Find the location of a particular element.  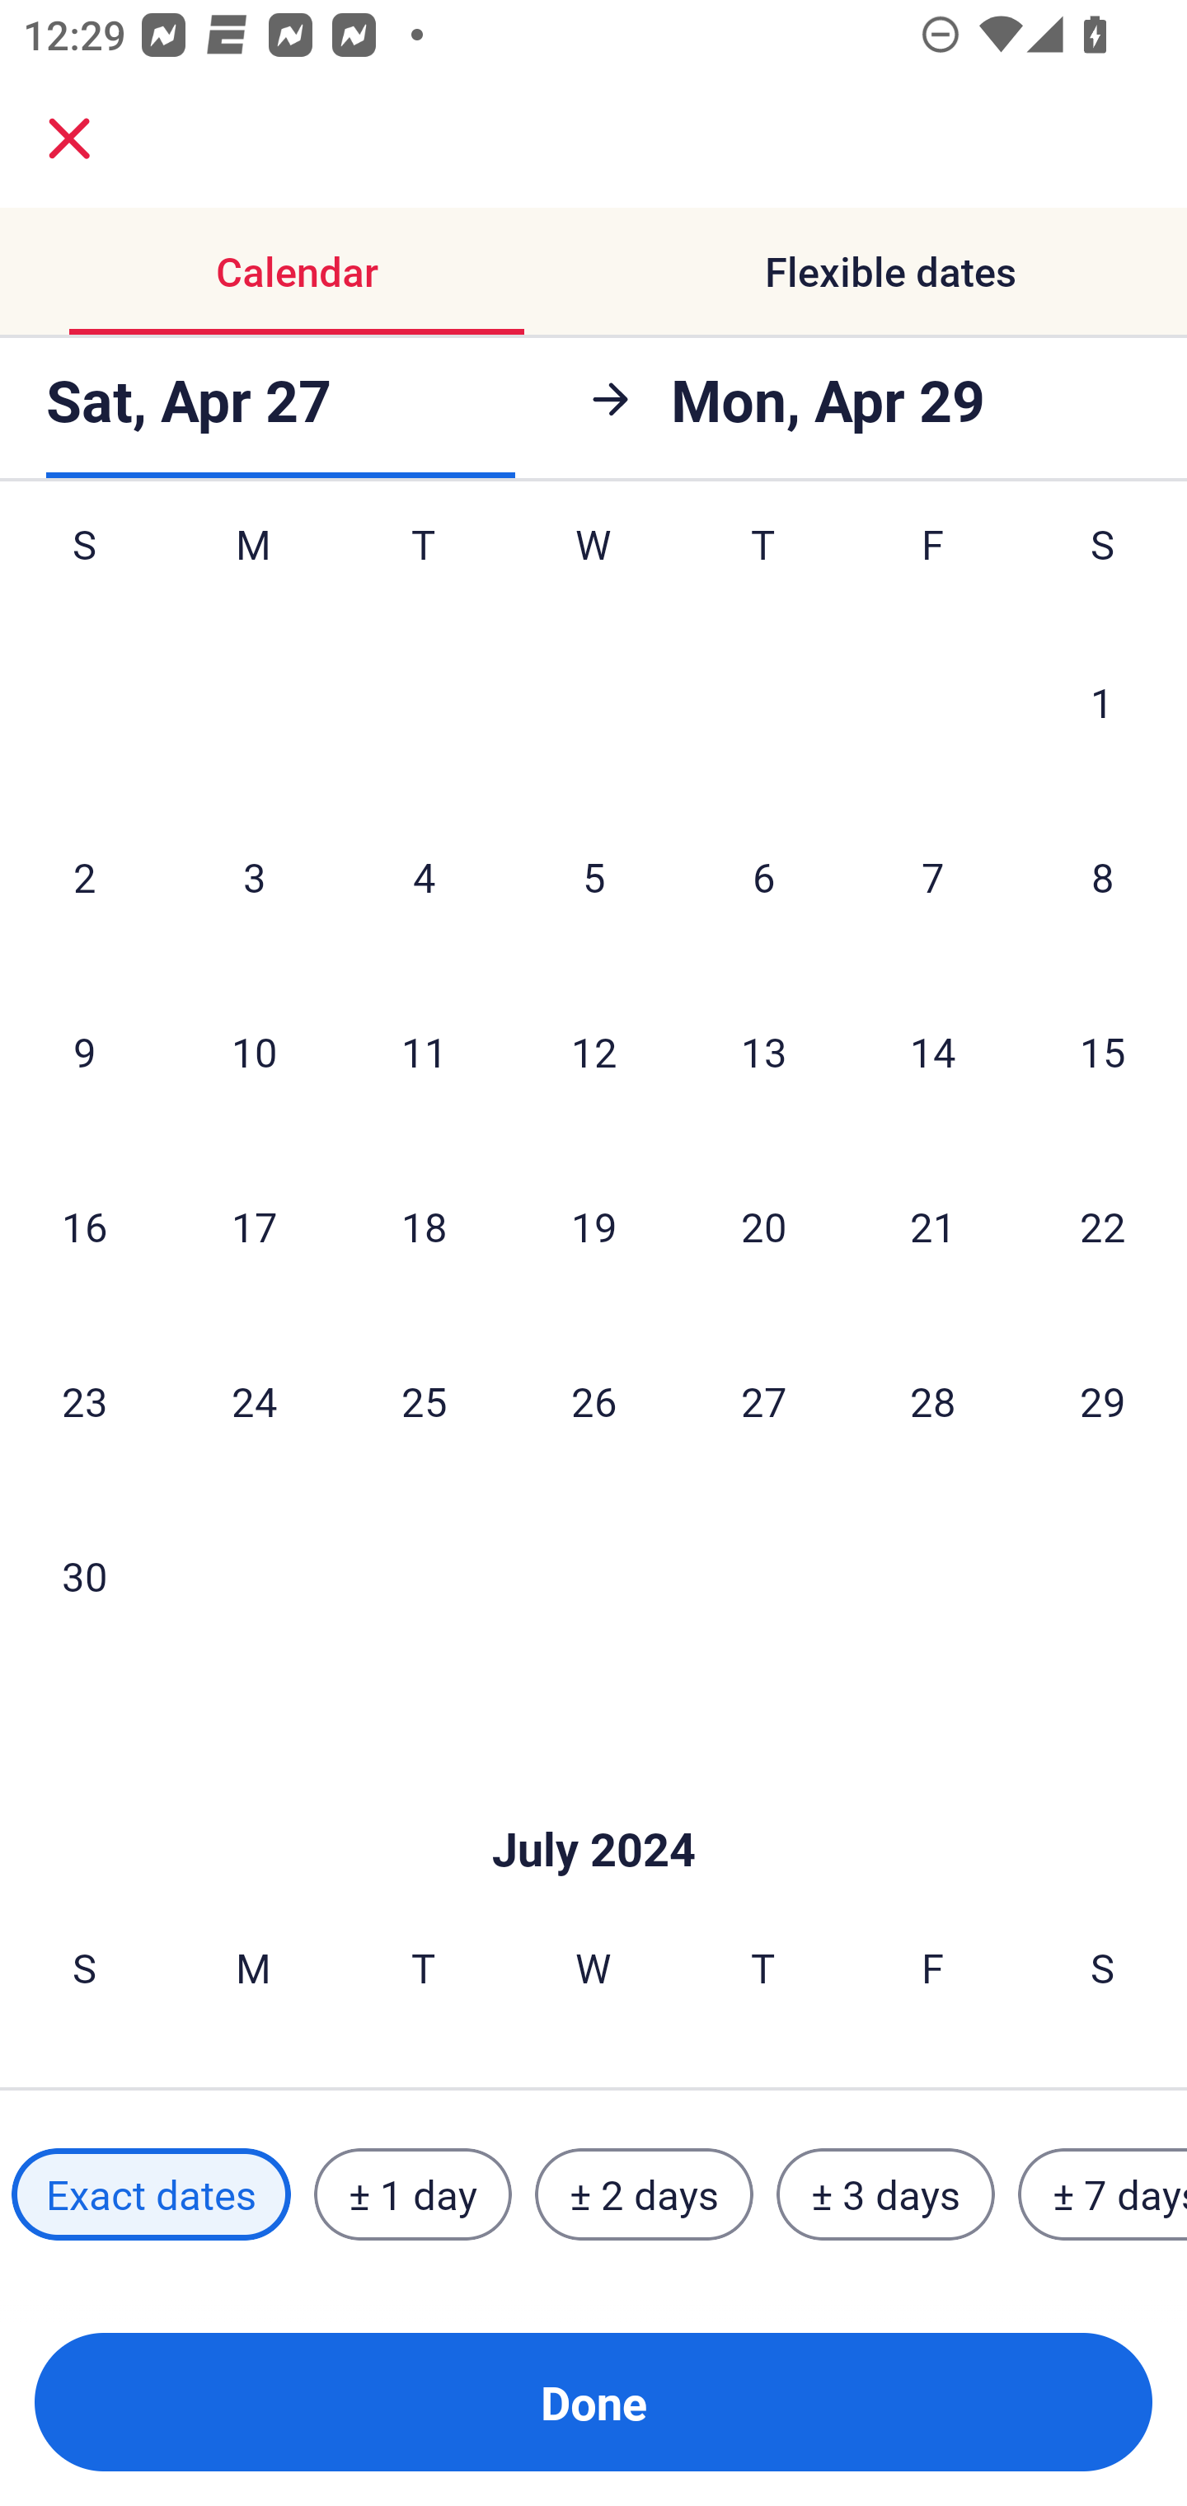

± 2 days is located at coordinates (645, 2194).